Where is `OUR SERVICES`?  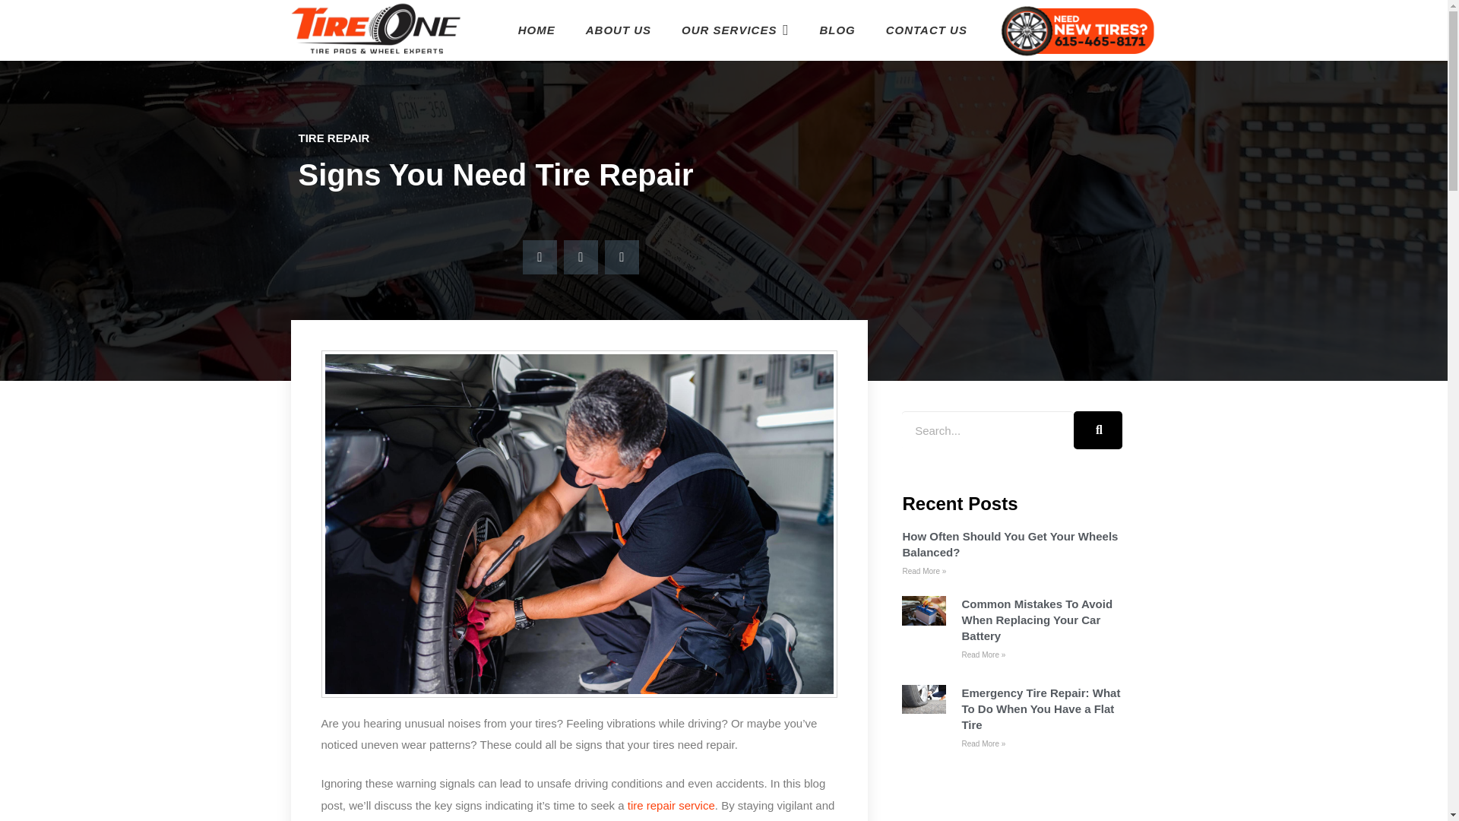
OUR SERVICES is located at coordinates (735, 30).